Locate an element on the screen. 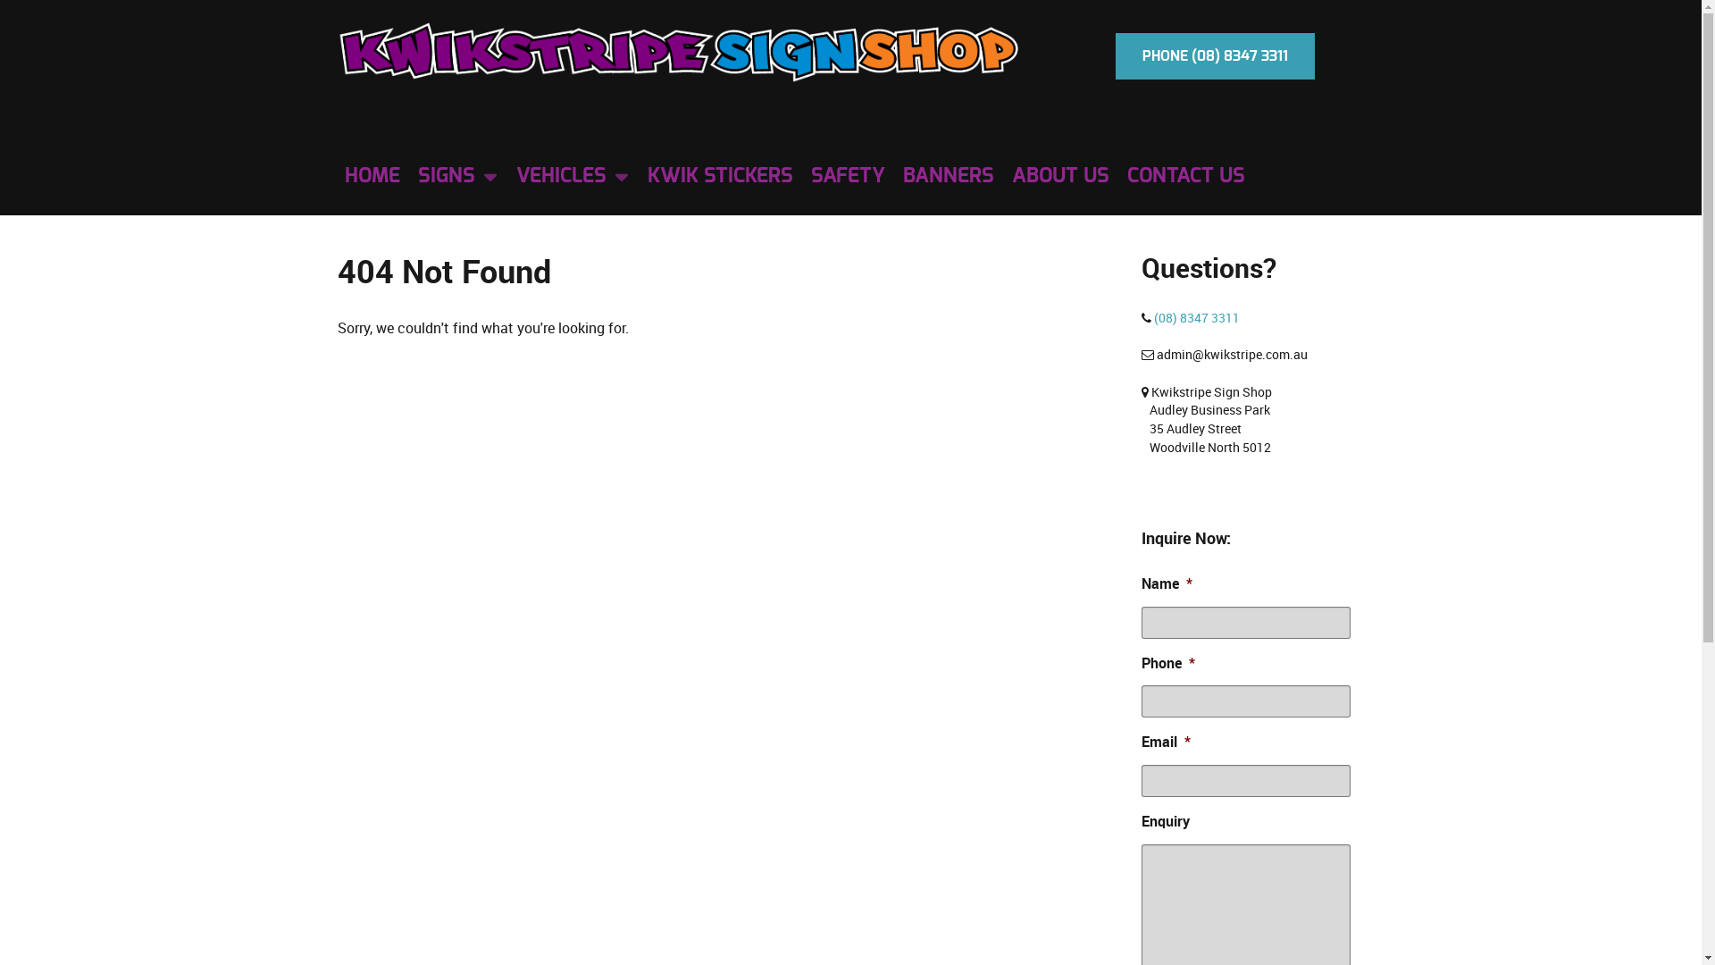 The width and height of the screenshot is (1715, 965). CONTACT US is located at coordinates (1186, 177).